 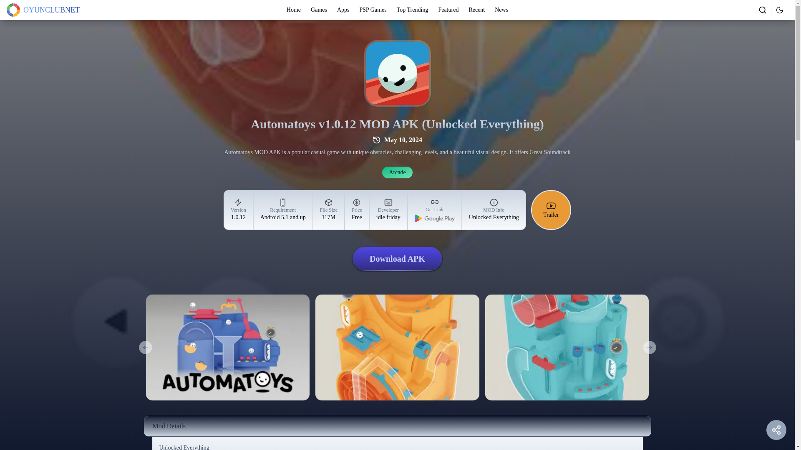 I want to click on Games, so click(x=501, y=10).